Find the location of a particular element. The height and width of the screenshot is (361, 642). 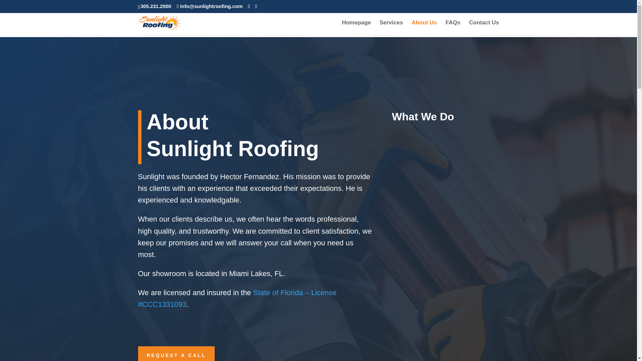

Contact Us is located at coordinates (484, 27).